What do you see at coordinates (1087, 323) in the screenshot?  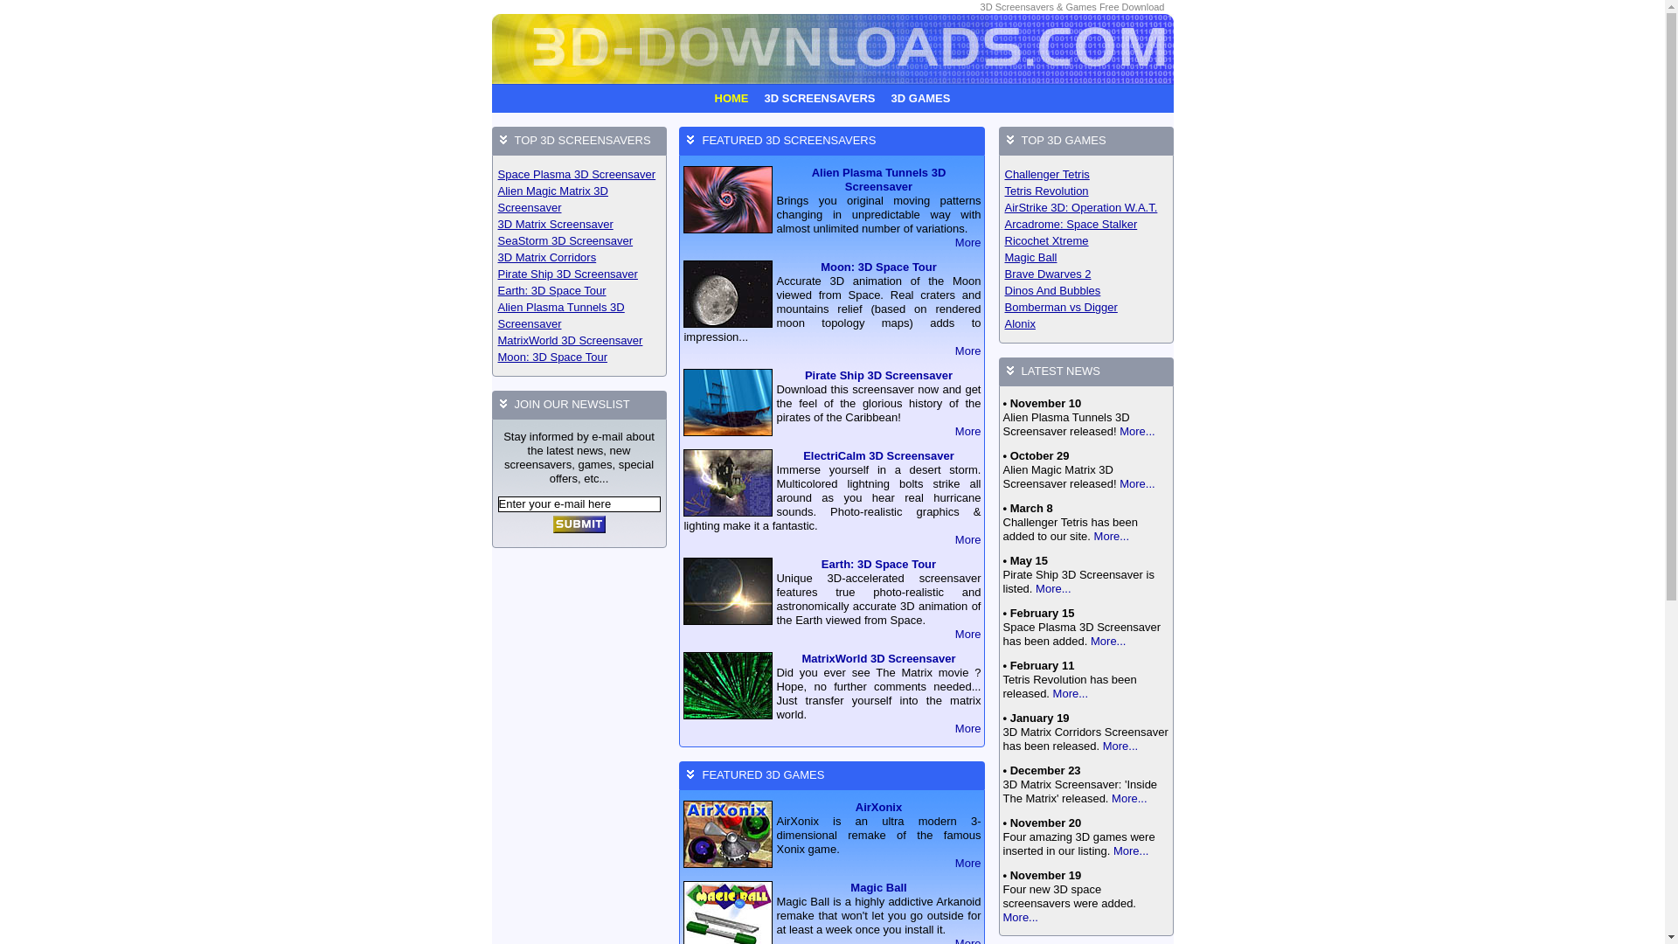 I see `Alonix` at bounding box center [1087, 323].